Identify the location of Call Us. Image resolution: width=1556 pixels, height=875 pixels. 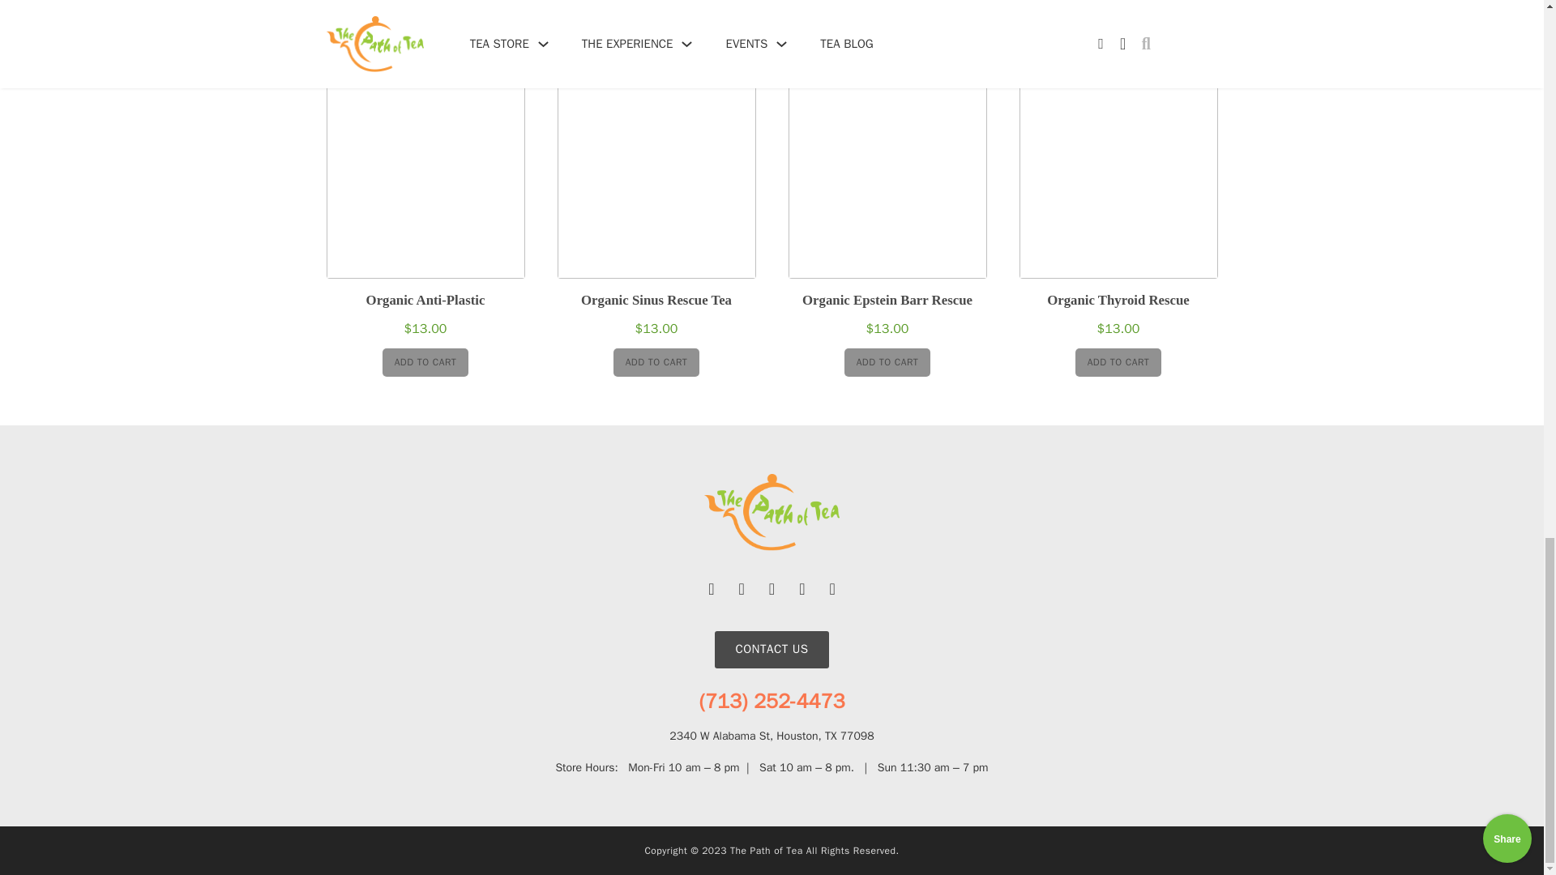
(772, 702).